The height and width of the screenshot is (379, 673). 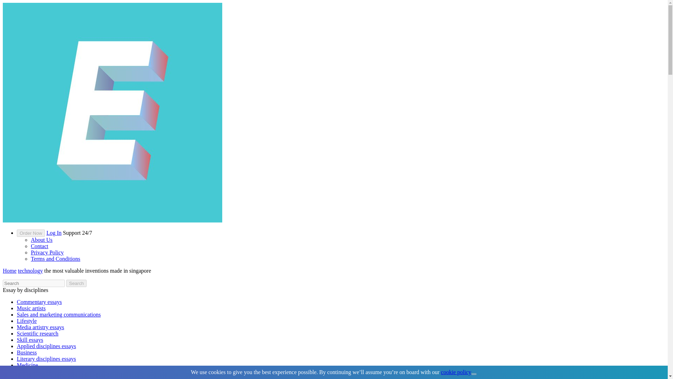 What do you see at coordinates (39, 302) in the screenshot?
I see `Commentary essays` at bounding box center [39, 302].